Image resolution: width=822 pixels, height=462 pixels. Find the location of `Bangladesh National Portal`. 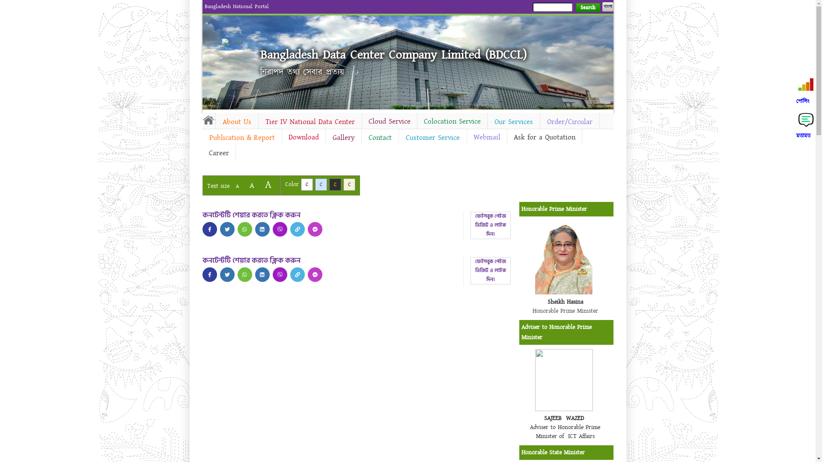

Bangladesh National Portal is located at coordinates (237, 6).